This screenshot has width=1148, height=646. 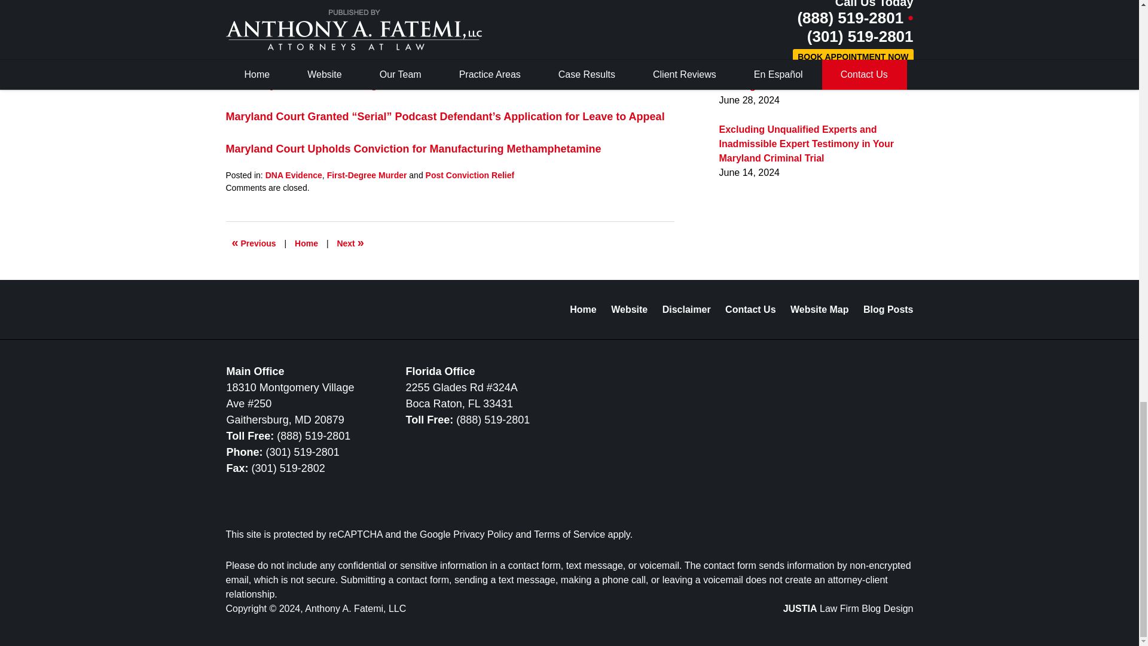 What do you see at coordinates (470, 175) in the screenshot?
I see `View all posts in Post Conviction Relief` at bounding box center [470, 175].